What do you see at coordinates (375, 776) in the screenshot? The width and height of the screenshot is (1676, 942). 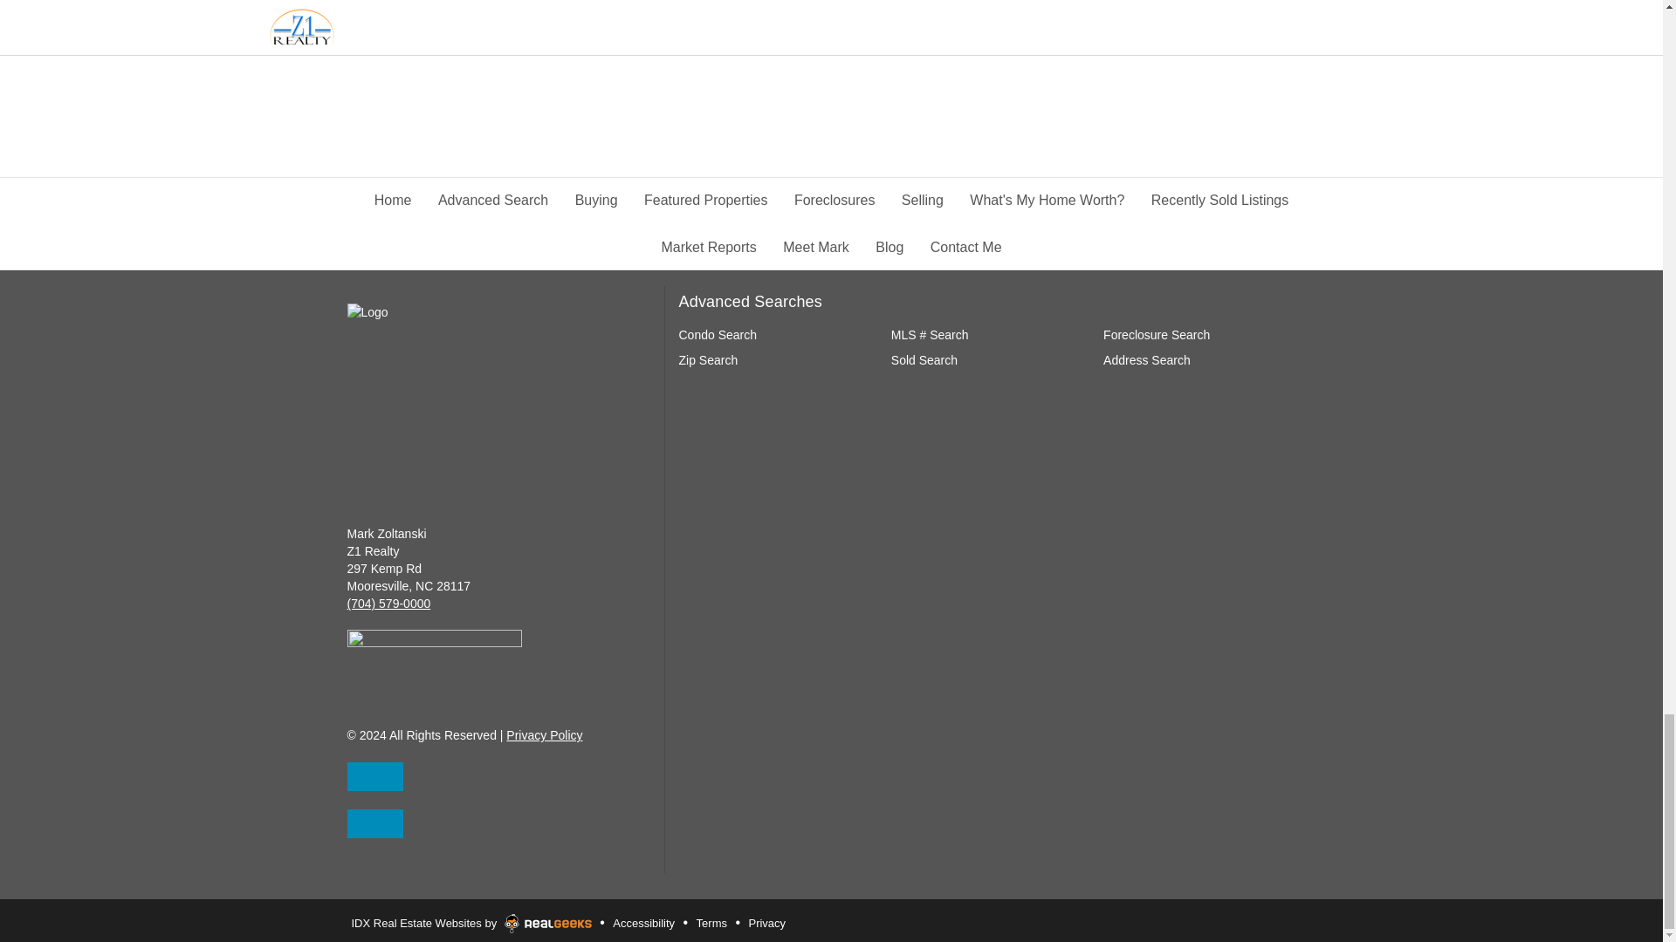 I see `Contact` at bounding box center [375, 776].